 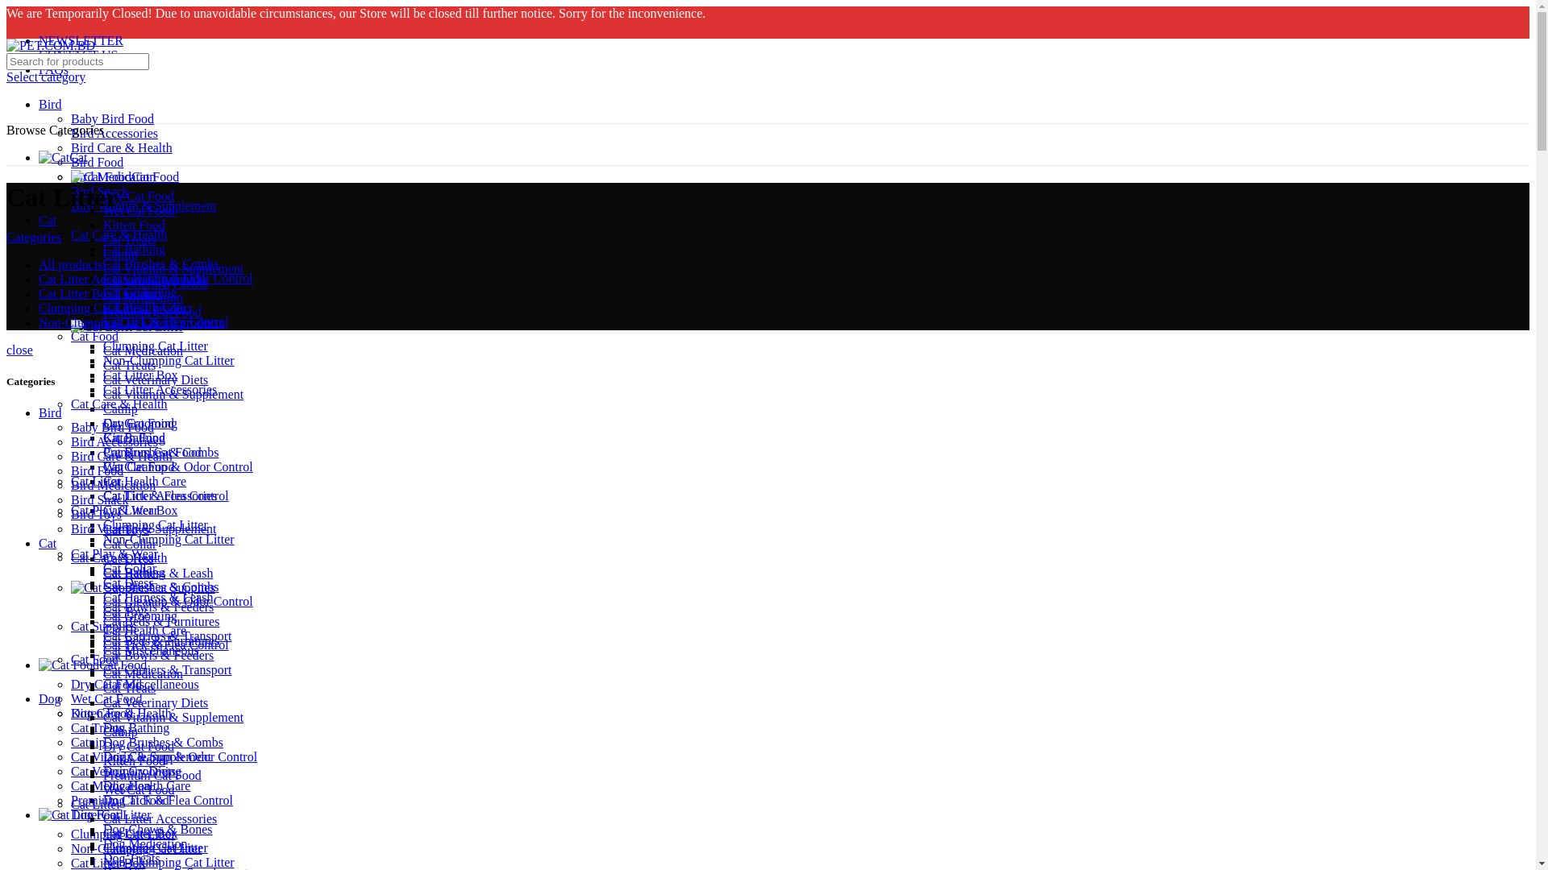 I want to click on Dry Cat Food, so click(x=139, y=746).